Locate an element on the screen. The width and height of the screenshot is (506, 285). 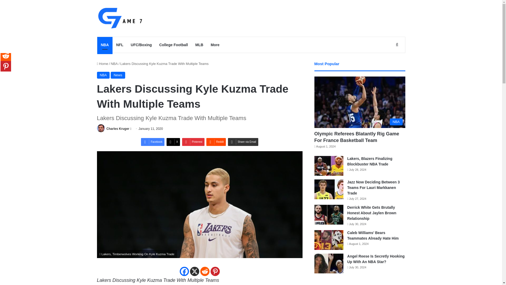
Facebook is located at coordinates (153, 142).